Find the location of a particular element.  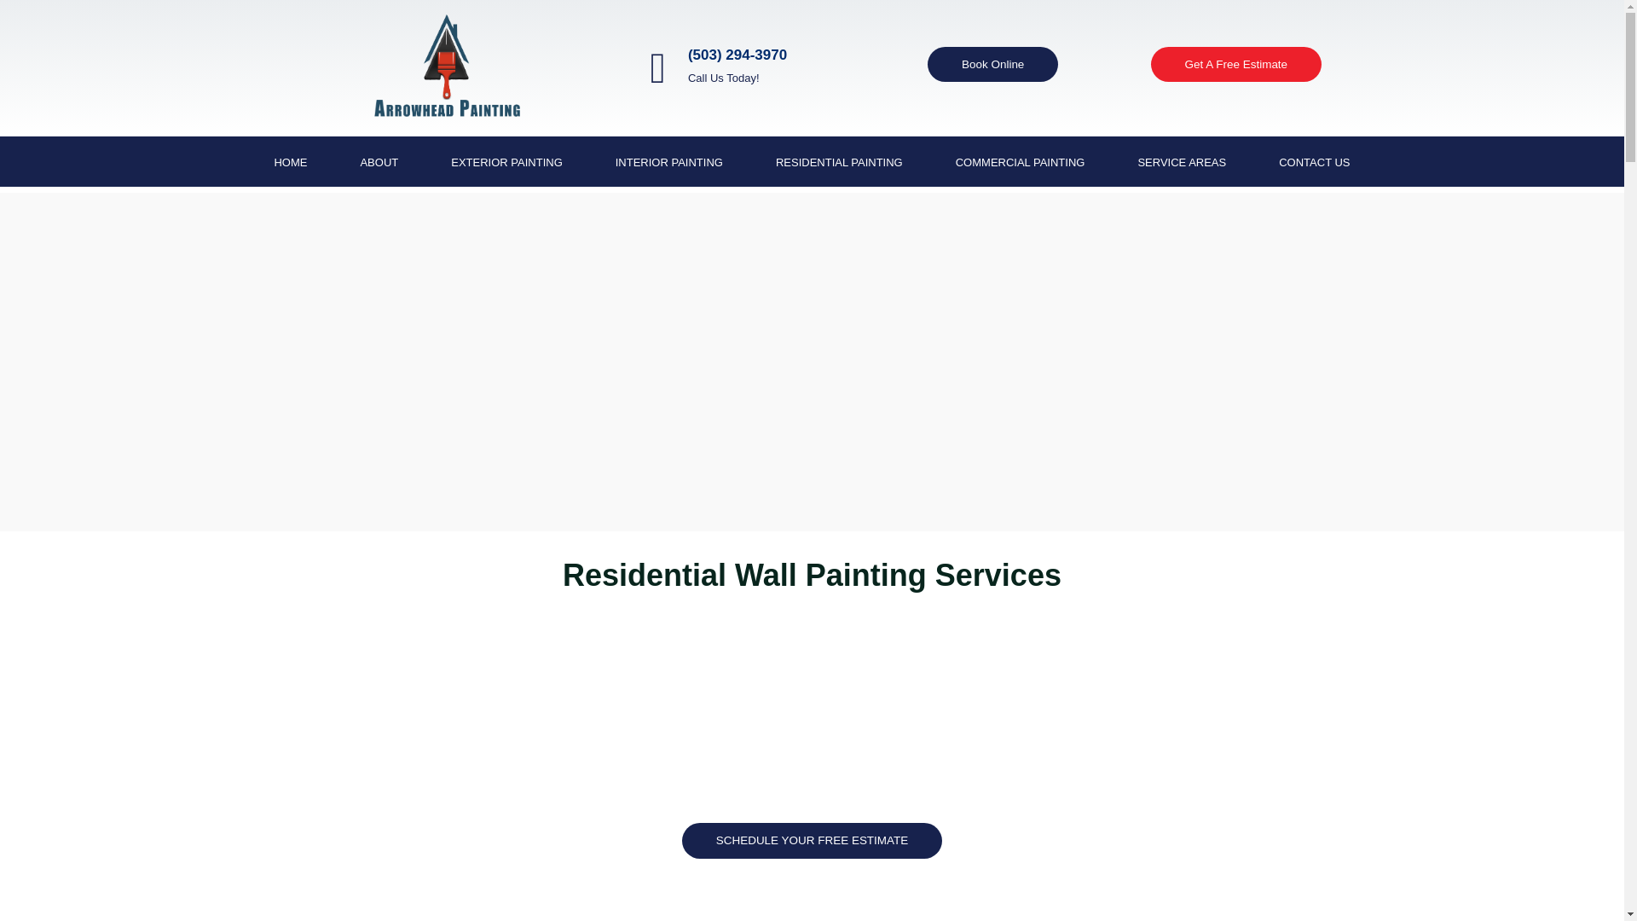

COMMERCIAL PAINTING is located at coordinates (1020, 163).